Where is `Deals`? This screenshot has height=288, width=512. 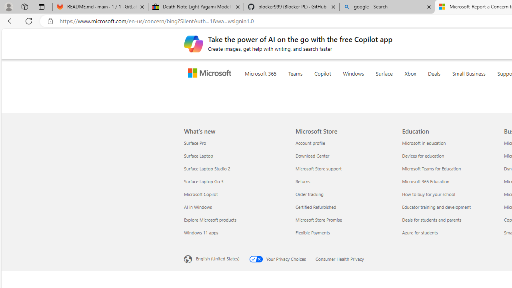 Deals is located at coordinates (450, 83).